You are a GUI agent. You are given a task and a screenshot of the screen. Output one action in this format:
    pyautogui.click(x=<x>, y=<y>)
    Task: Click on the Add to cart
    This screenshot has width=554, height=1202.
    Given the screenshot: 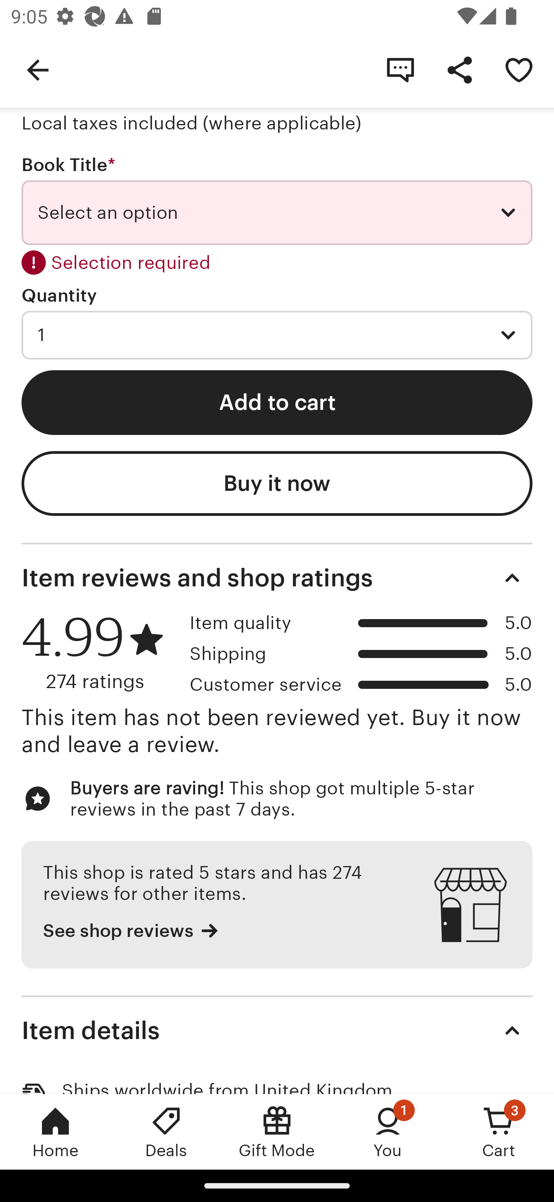 What is the action you would take?
    pyautogui.click(x=277, y=402)
    